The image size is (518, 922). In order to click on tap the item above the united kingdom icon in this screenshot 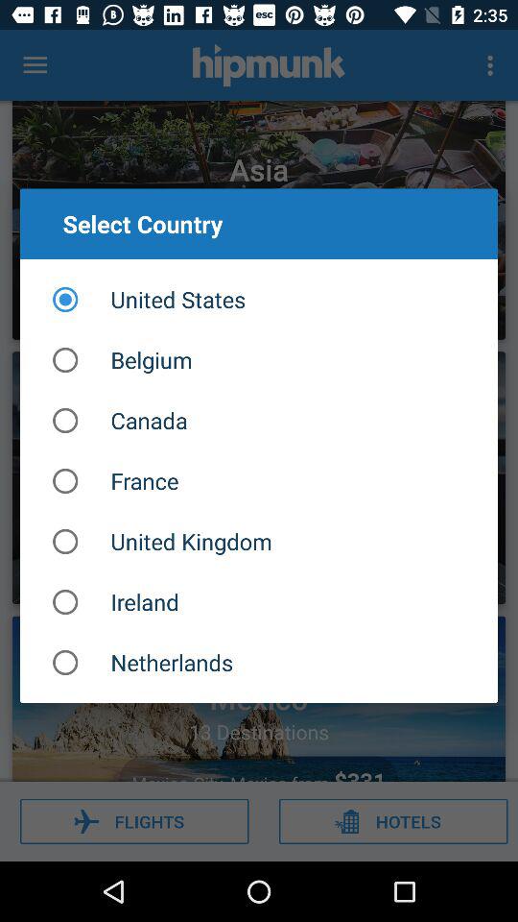, I will do `click(259, 480)`.